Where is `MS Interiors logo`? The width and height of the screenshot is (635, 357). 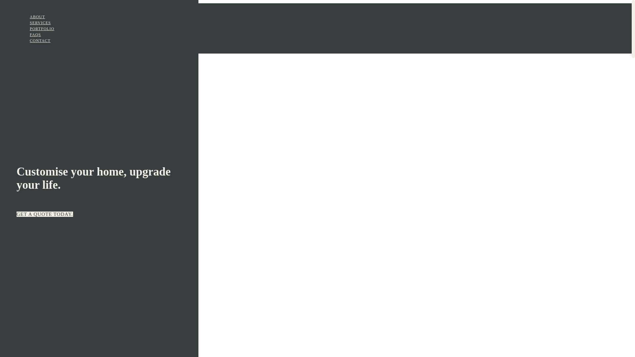
MS Interiors logo is located at coordinates (32, 13).